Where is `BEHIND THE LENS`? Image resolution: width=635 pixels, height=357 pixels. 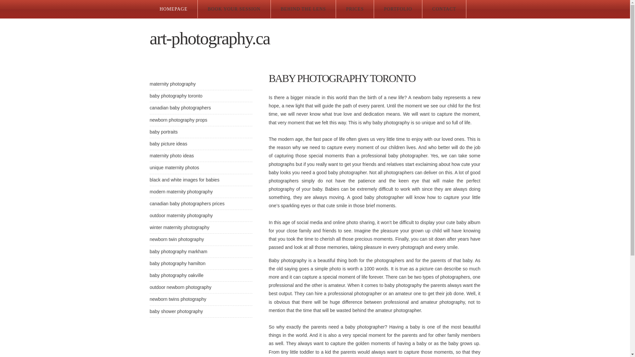
BEHIND THE LENS is located at coordinates (304, 9).